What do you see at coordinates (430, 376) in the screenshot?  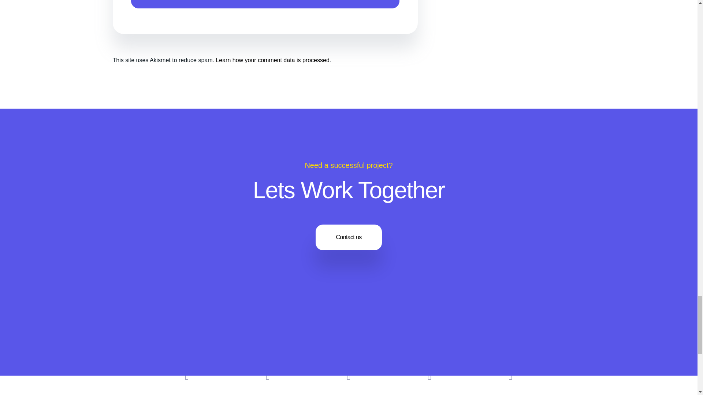 I see `Twitter` at bounding box center [430, 376].